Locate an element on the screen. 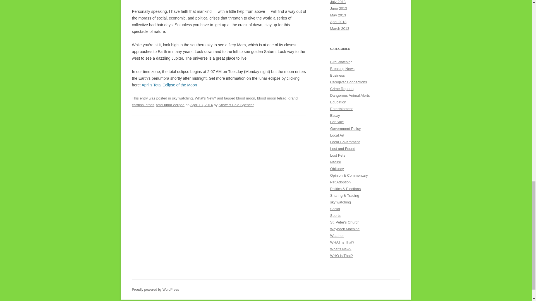 This screenshot has height=301, width=536. grand cardinal cross is located at coordinates (214, 101).